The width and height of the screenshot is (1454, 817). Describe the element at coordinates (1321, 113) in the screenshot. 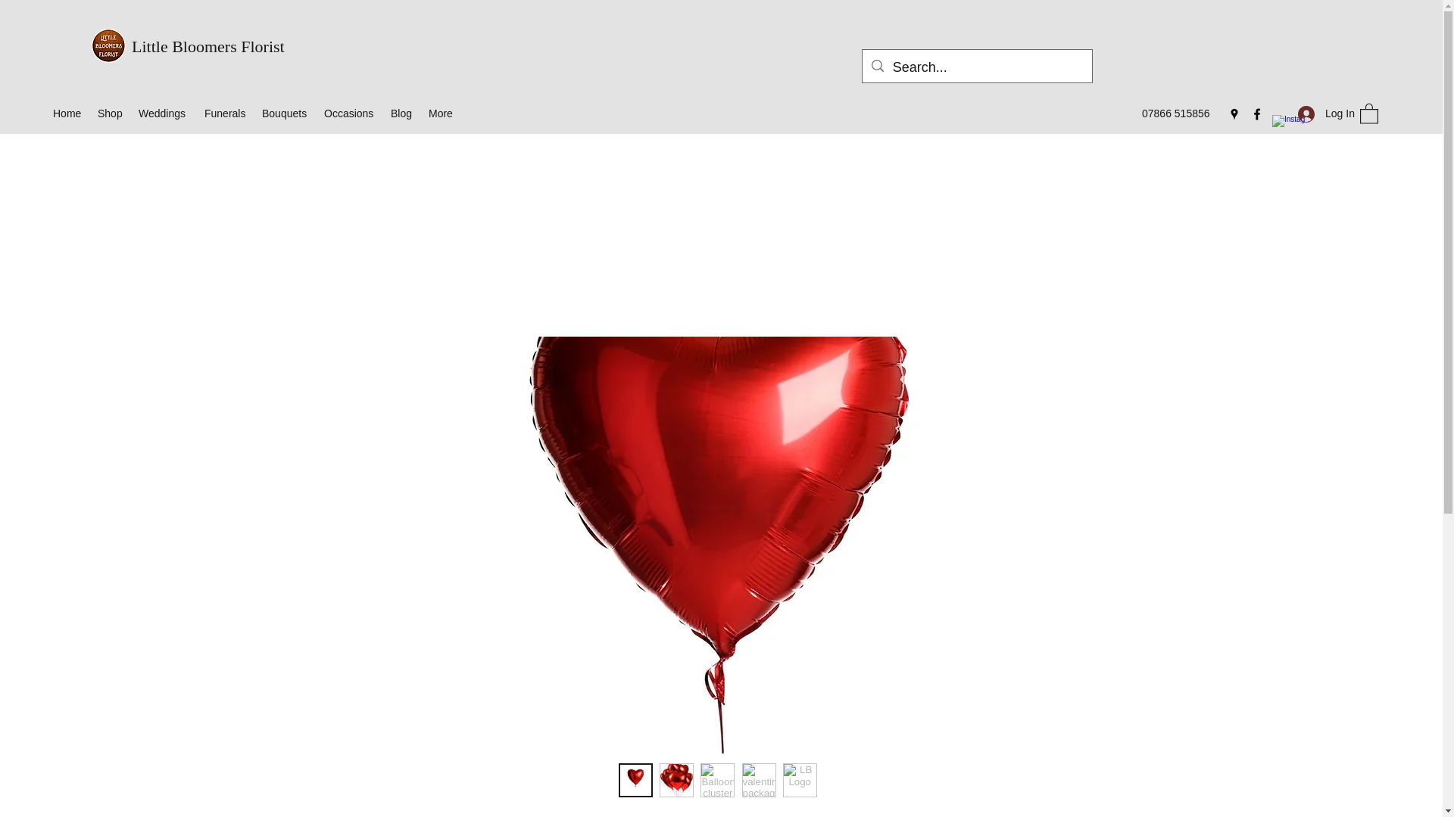

I see `Log In` at that location.